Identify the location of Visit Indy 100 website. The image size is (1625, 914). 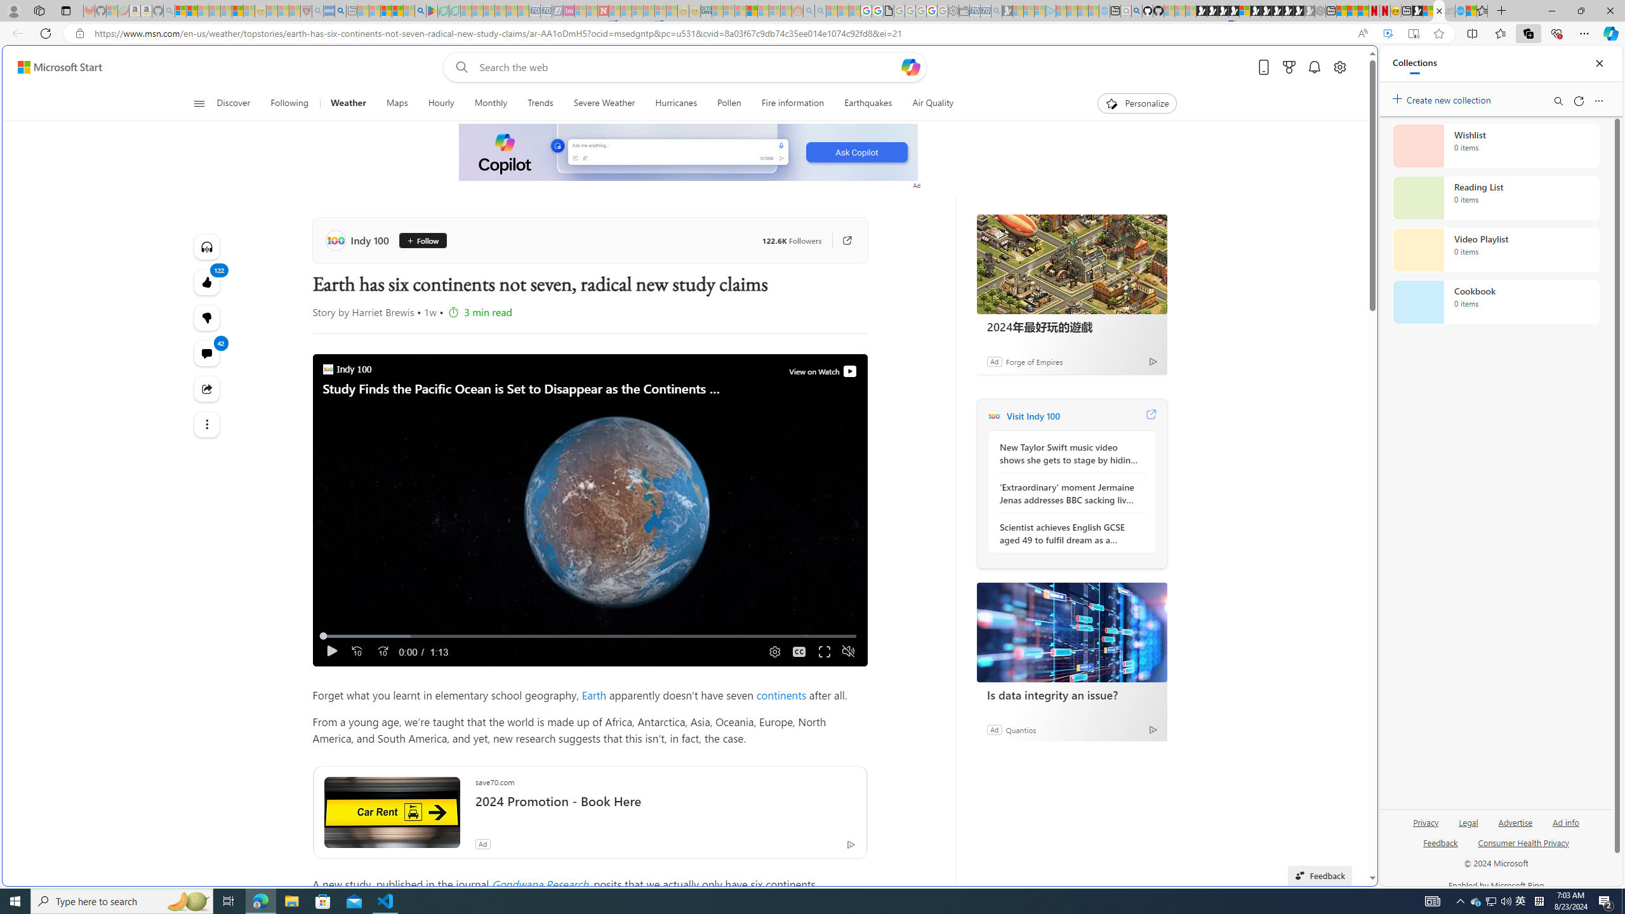
(1151, 416).